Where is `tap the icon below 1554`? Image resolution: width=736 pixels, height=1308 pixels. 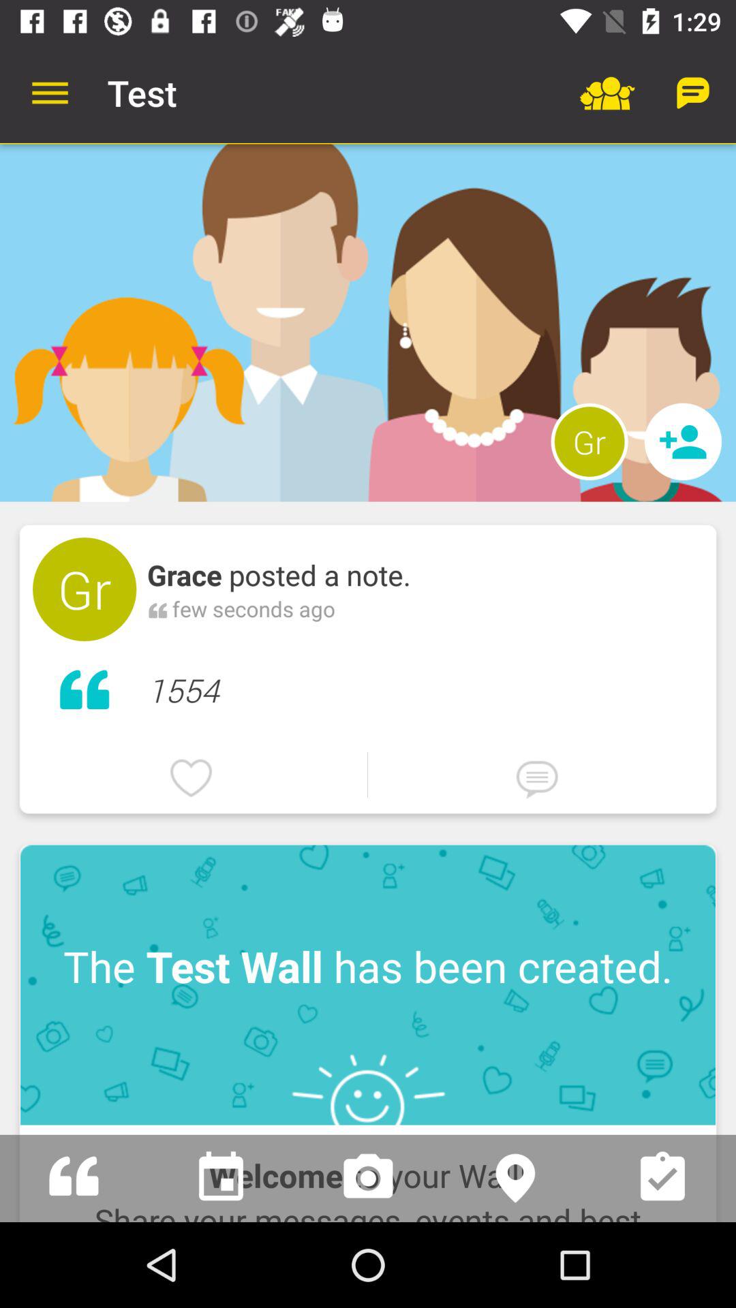 tap the icon below 1554 is located at coordinates (195, 778).